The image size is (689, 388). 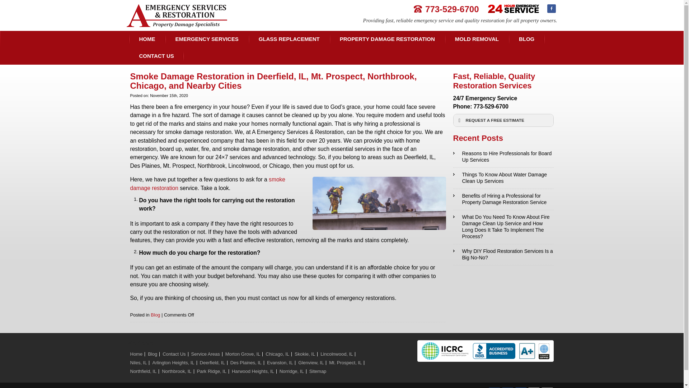 I want to click on Deerfield, IL, so click(x=212, y=363).